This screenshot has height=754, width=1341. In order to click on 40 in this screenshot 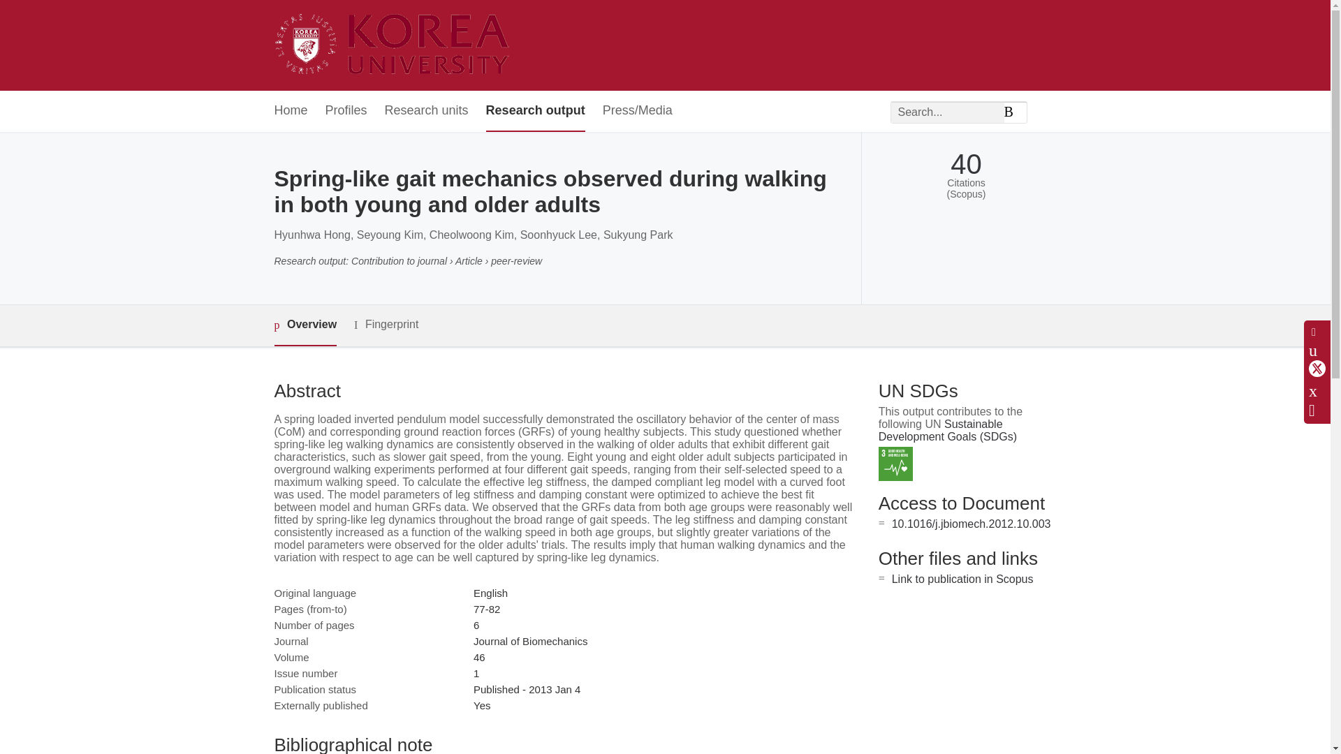, I will do `click(966, 164)`.